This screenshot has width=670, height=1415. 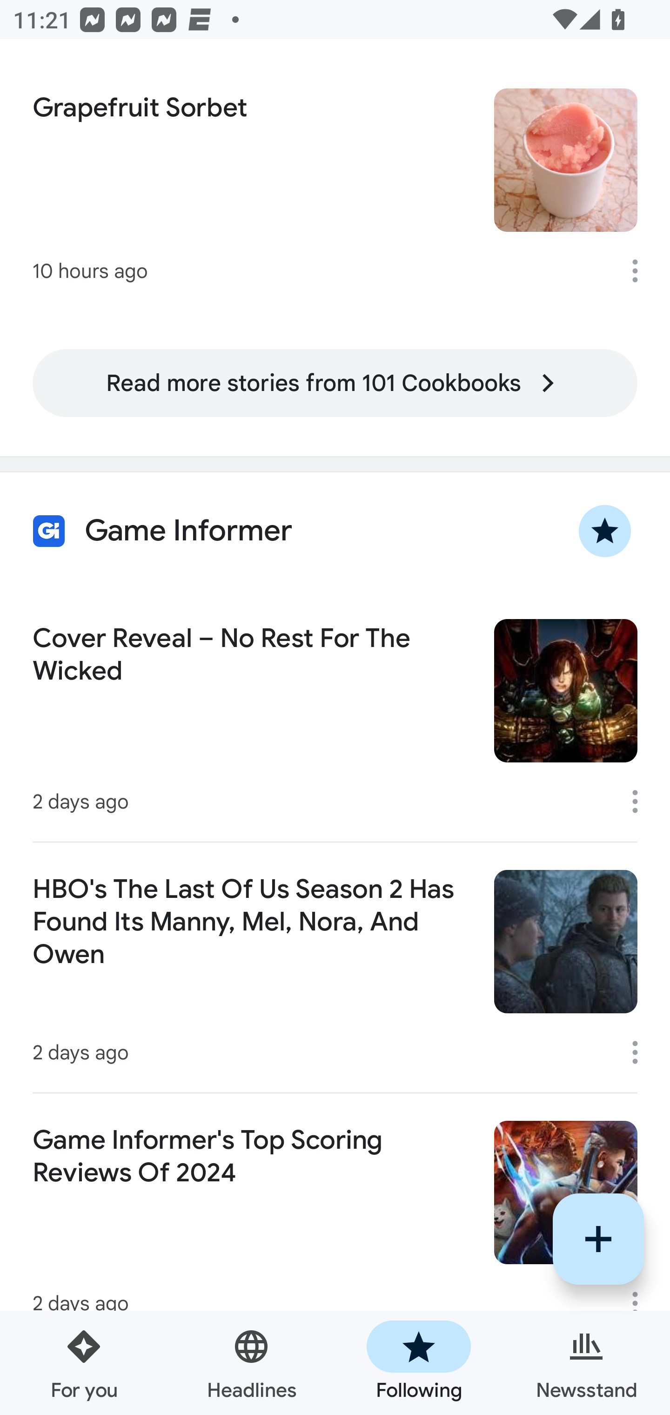 What do you see at coordinates (586, 1363) in the screenshot?
I see `Newsstand` at bounding box center [586, 1363].